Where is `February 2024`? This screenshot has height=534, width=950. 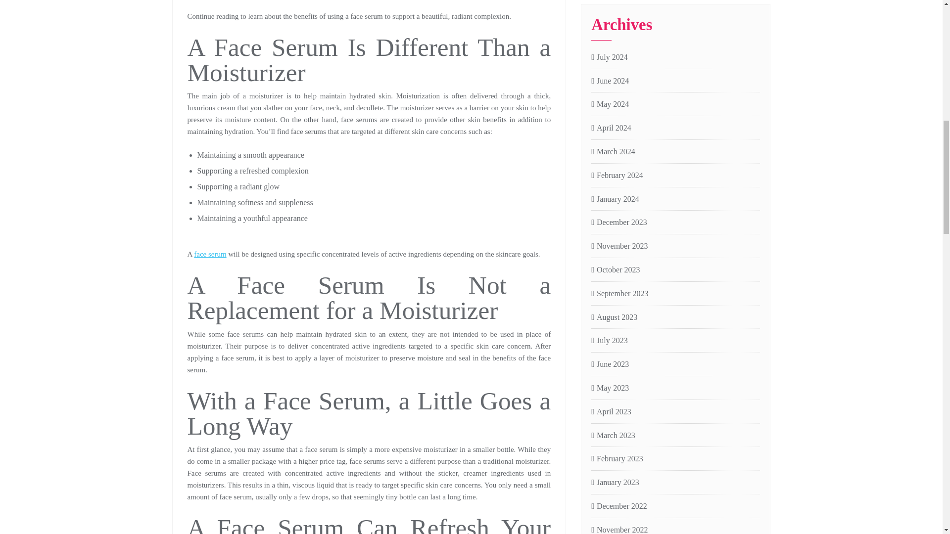 February 2024 is located at coordinates (617, 176).